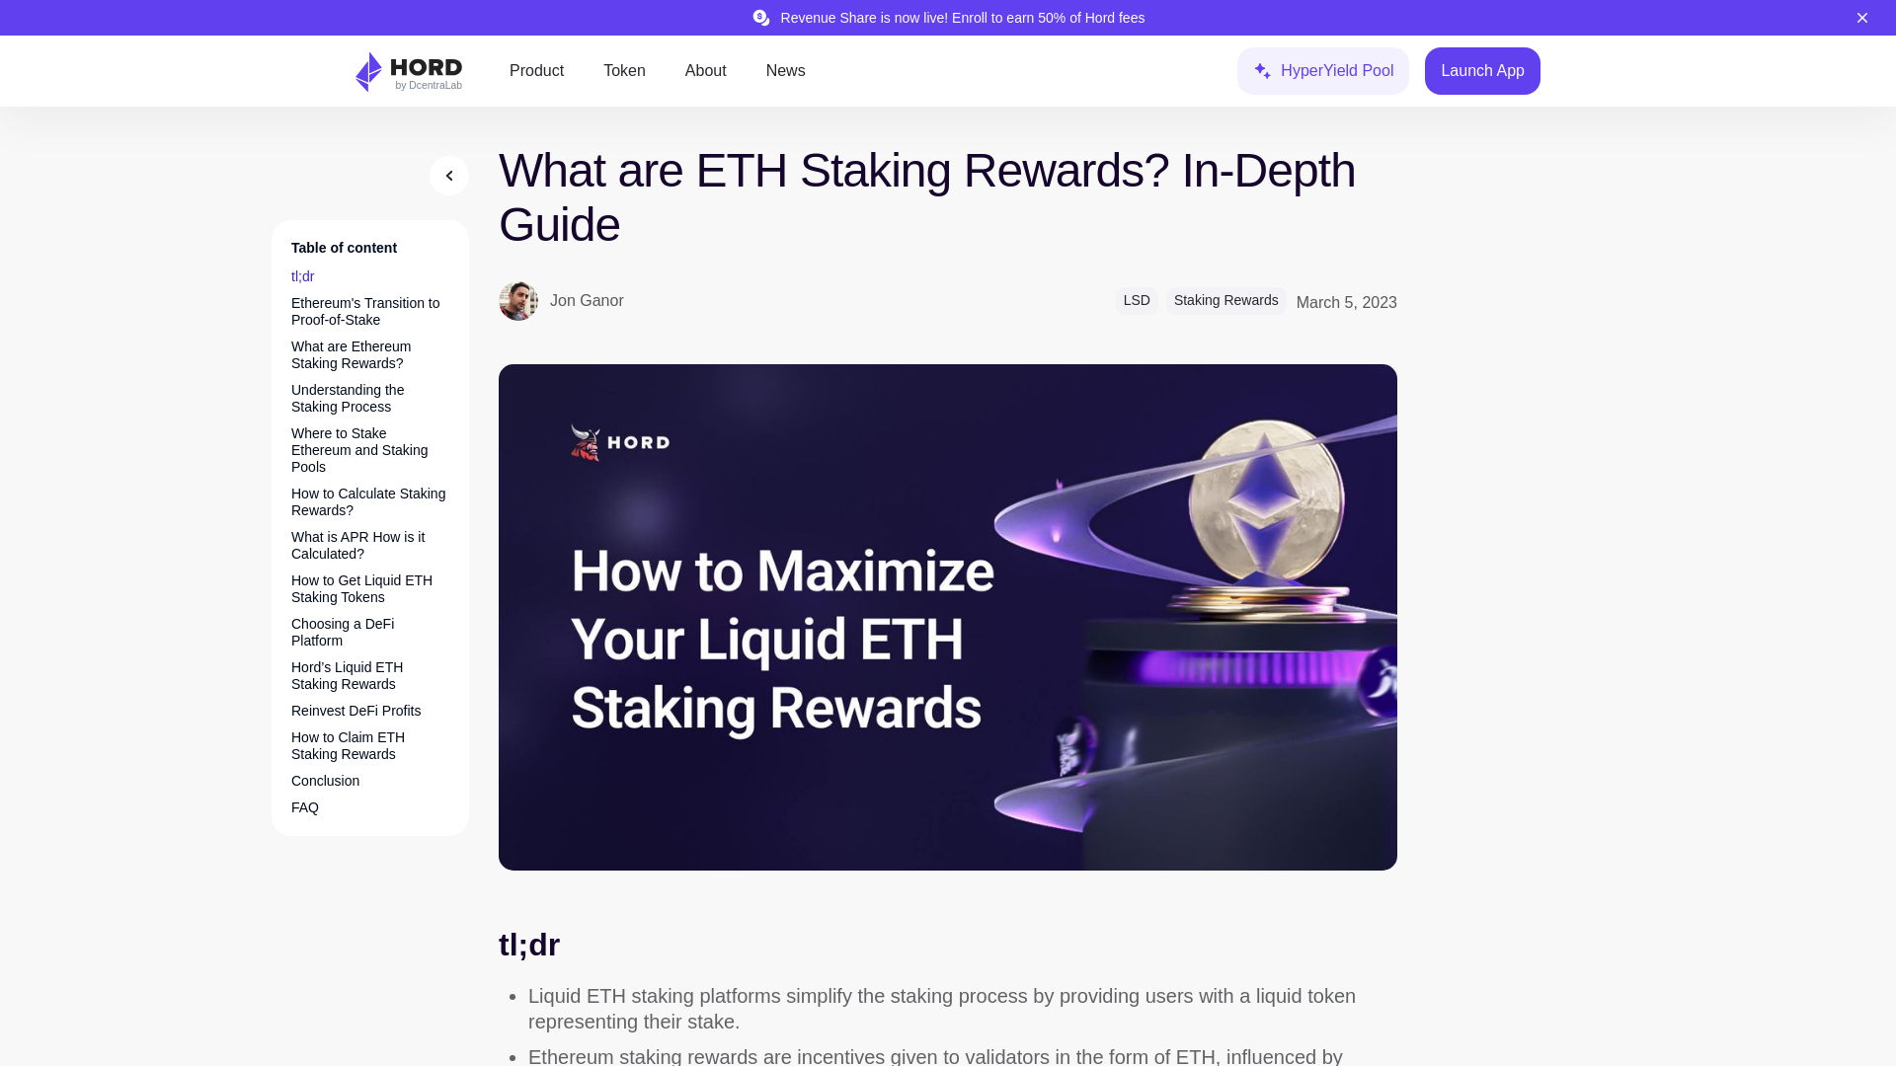 This screenshot has width=1896, height=1066. What do you see at coordinates (1226, 300) in the screenshot?
I see `Staking Rewards` at bounding box center [1226, 300].